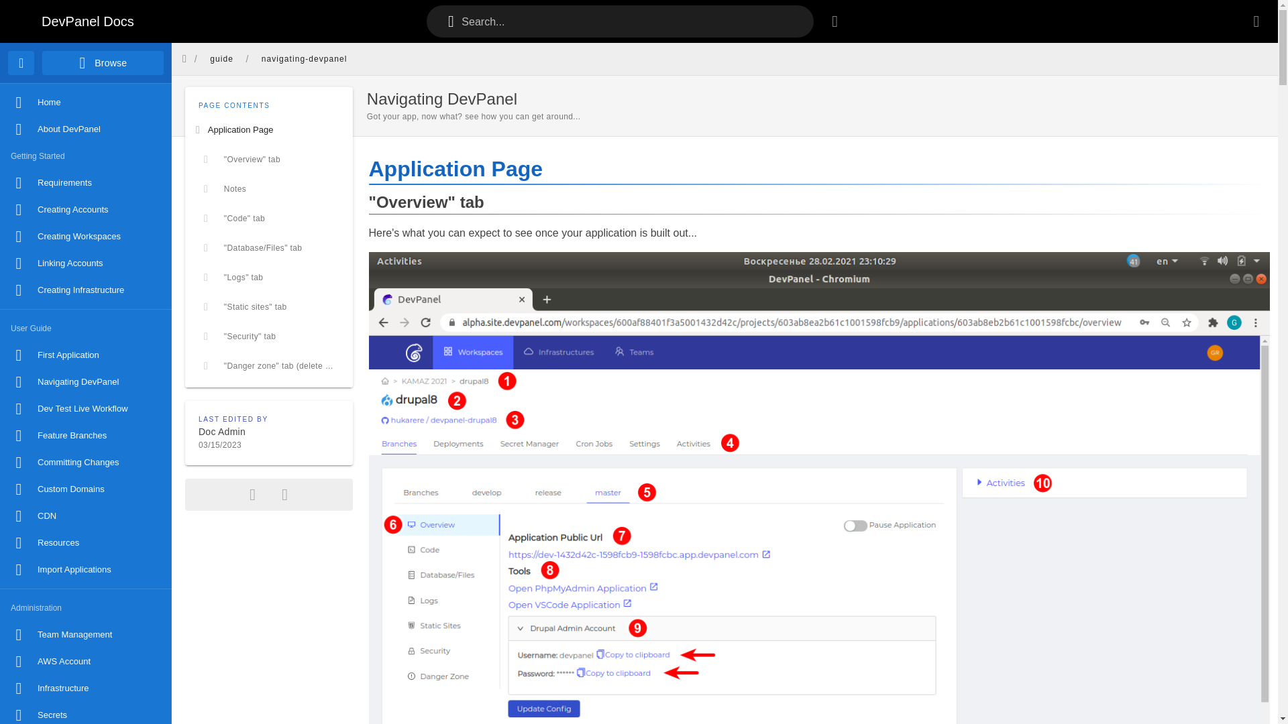 The width and height of the screenshot is (1288, 724). Describe the element at coordinates (86, 290) in the screenshot. I see `Creating Infrastructure` at that location.